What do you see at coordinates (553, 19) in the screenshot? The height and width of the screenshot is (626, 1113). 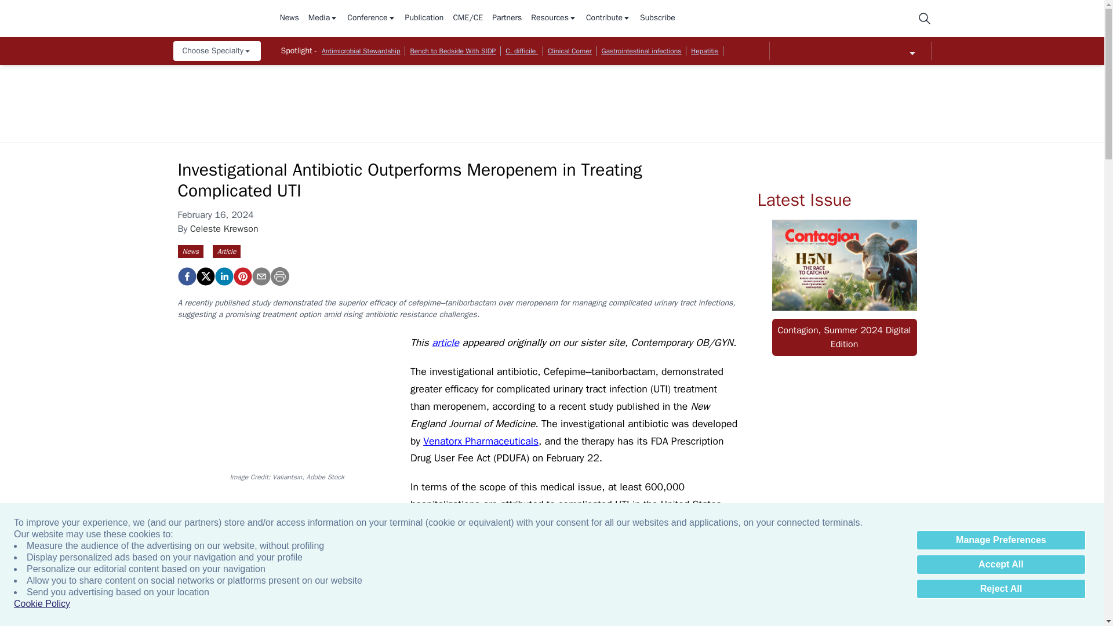 I see `Resources` at bounding box center [553, 19].